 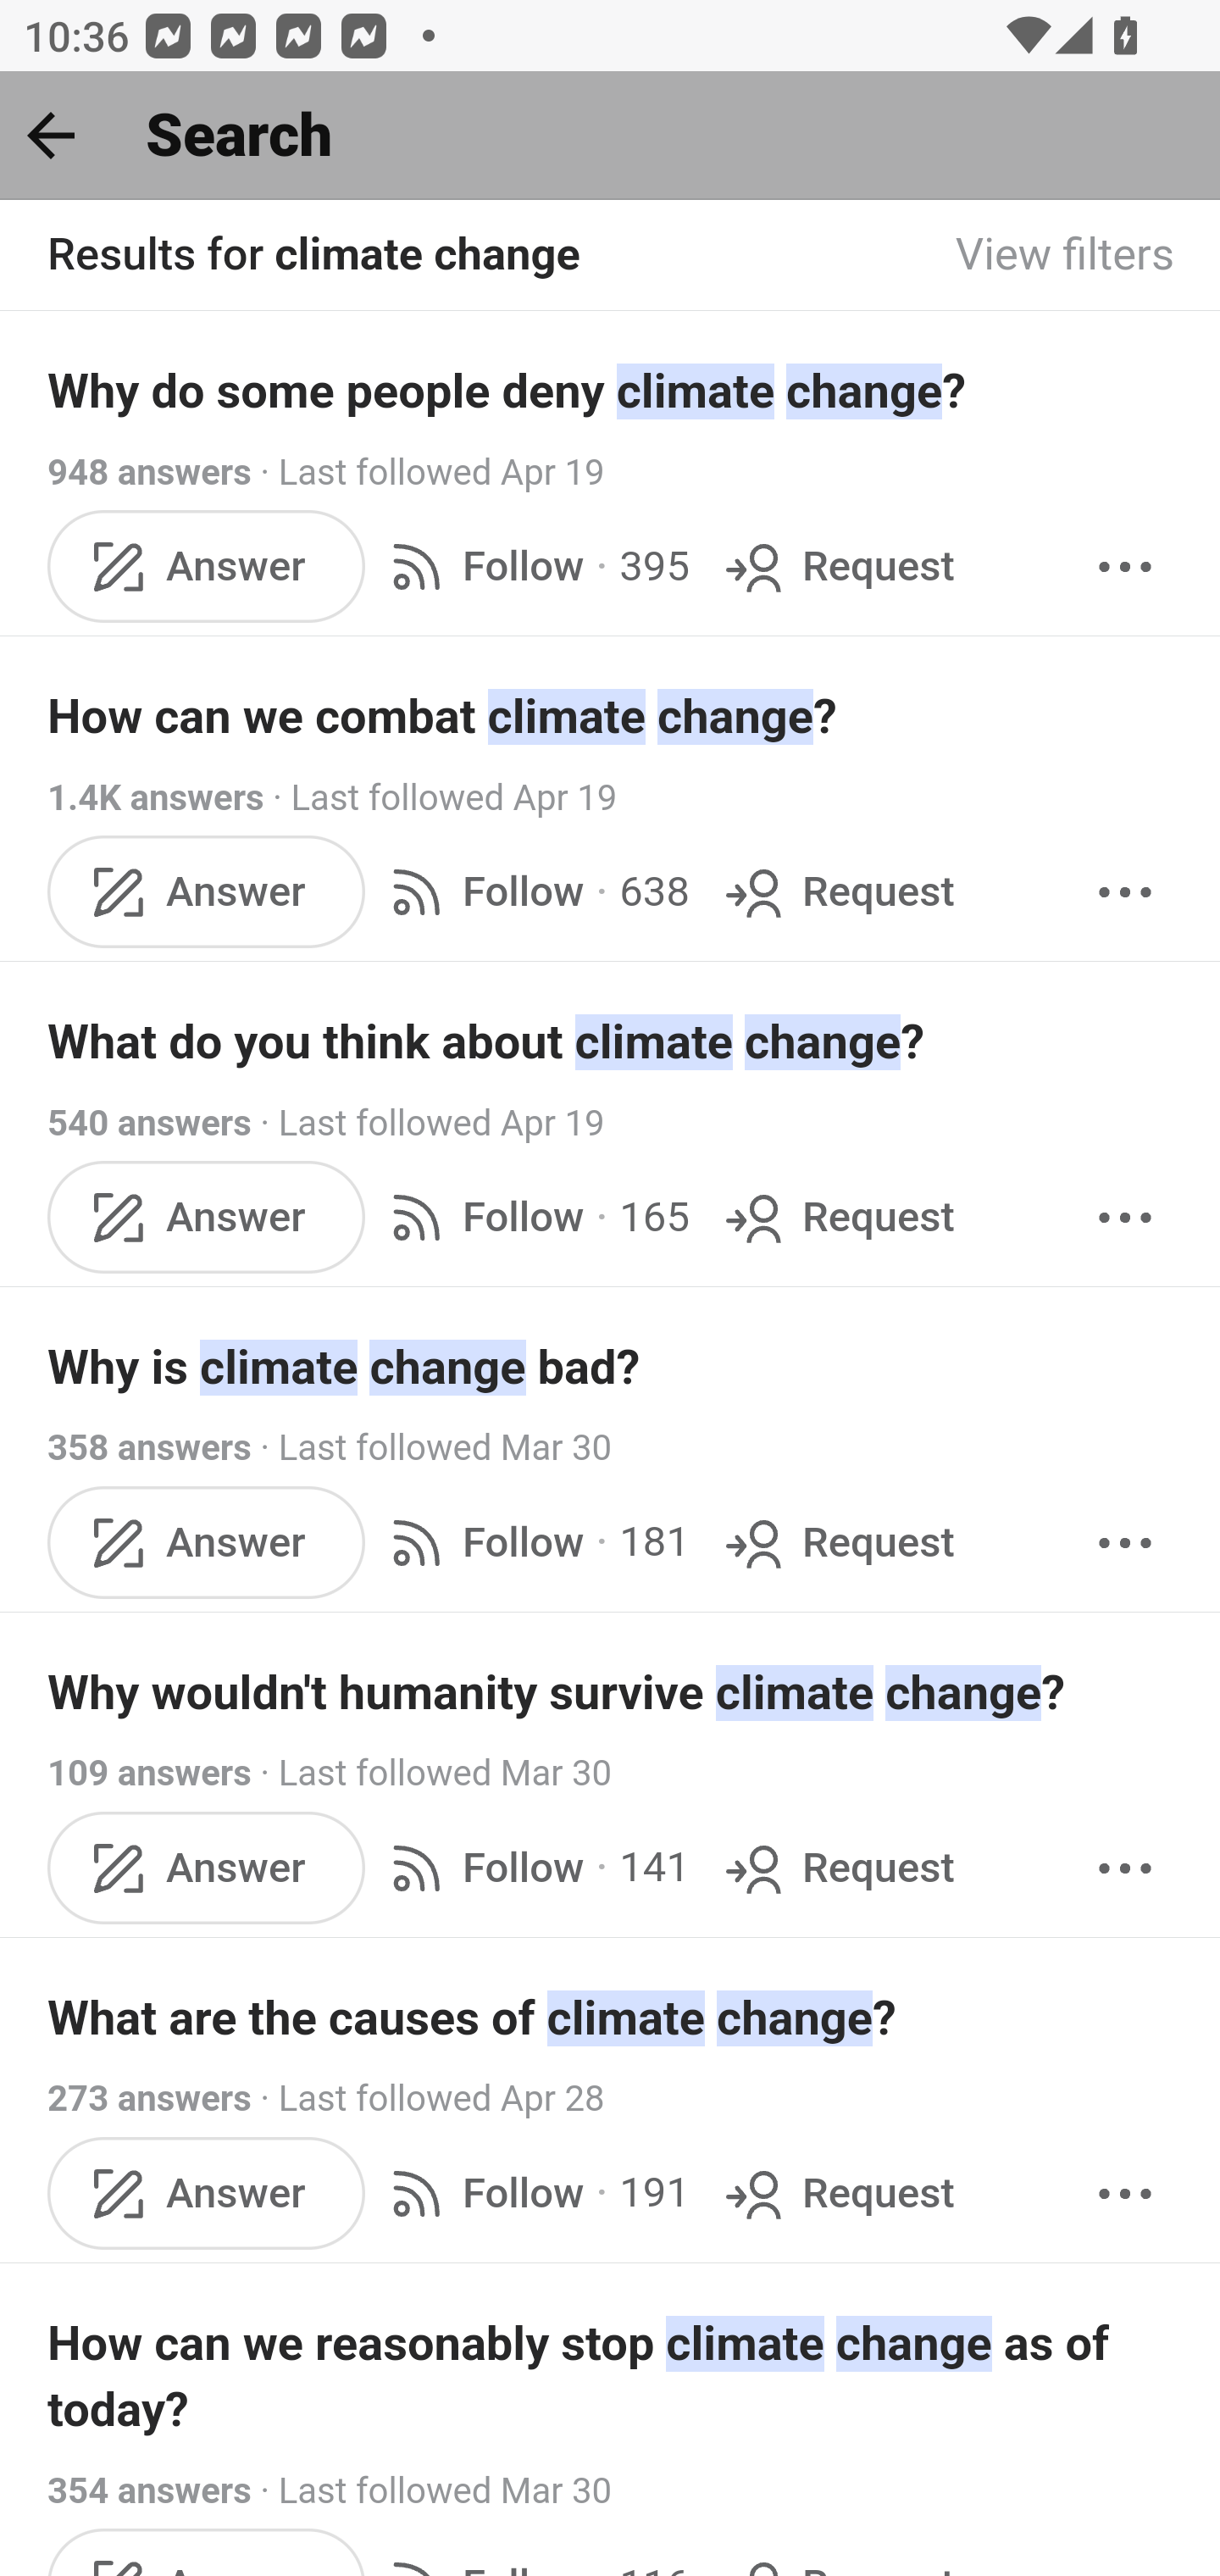 I want to click on 948 answers 948  answers, so click(x=149, y=472).